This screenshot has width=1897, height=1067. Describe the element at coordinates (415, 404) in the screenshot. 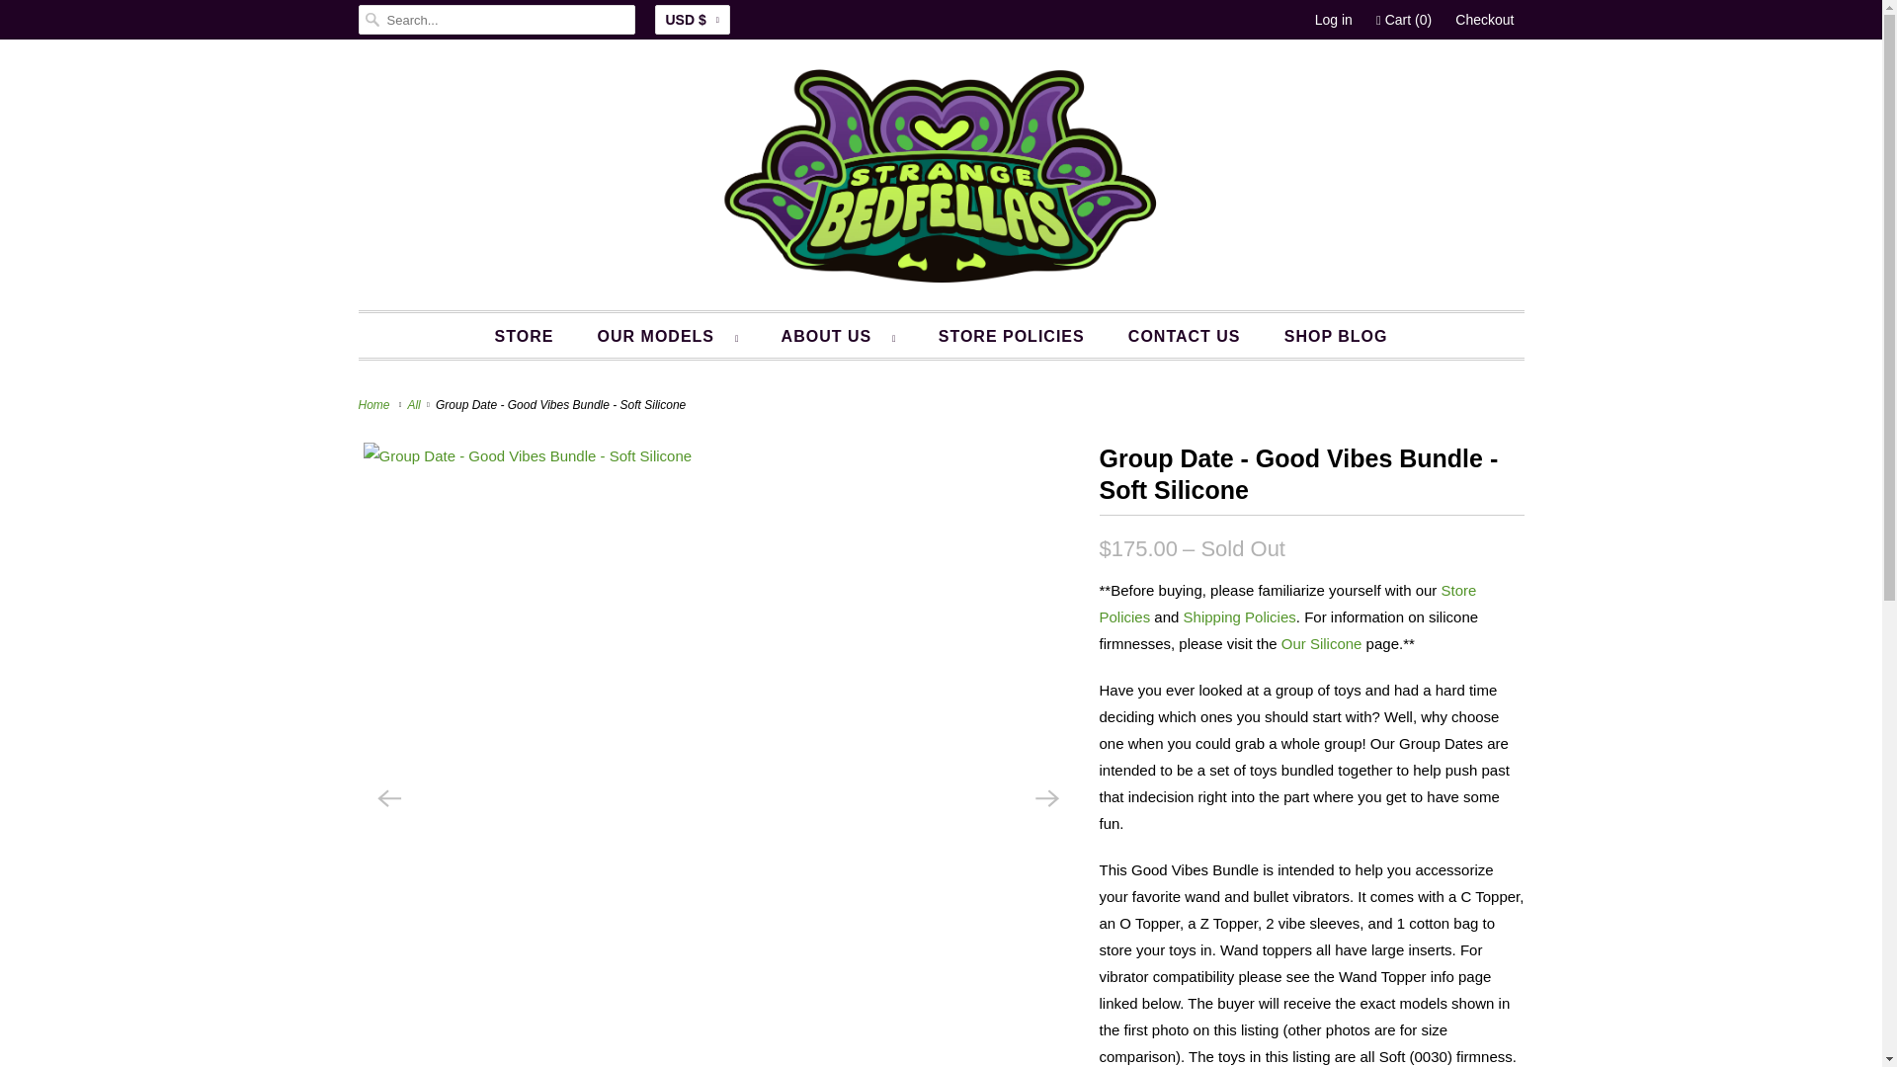

I see `All` at that location.